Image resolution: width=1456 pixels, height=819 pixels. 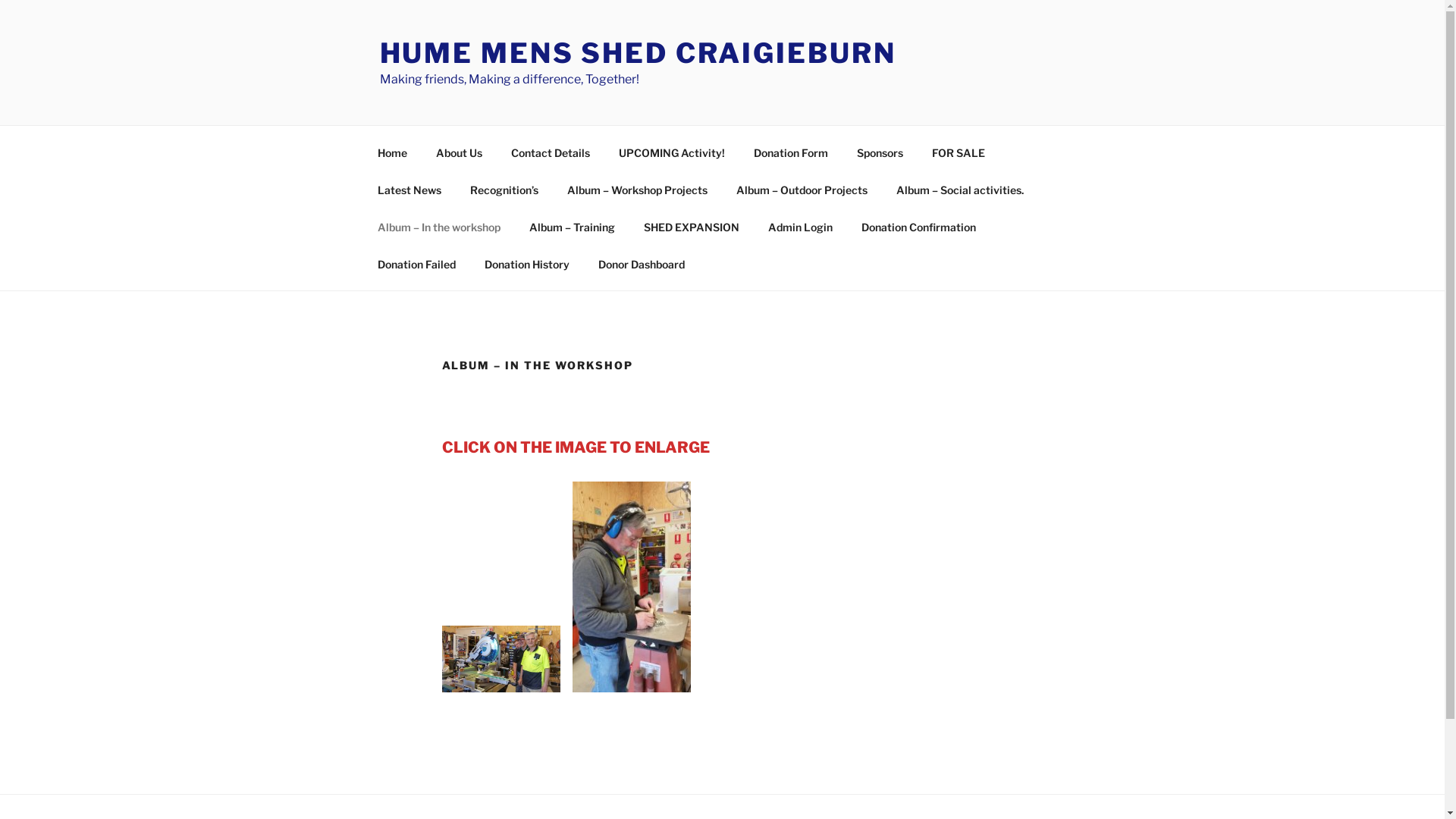 What do you see at coordinates (392, 152) in the screenshot?
I see `Home` at bounding box center [392, 152].